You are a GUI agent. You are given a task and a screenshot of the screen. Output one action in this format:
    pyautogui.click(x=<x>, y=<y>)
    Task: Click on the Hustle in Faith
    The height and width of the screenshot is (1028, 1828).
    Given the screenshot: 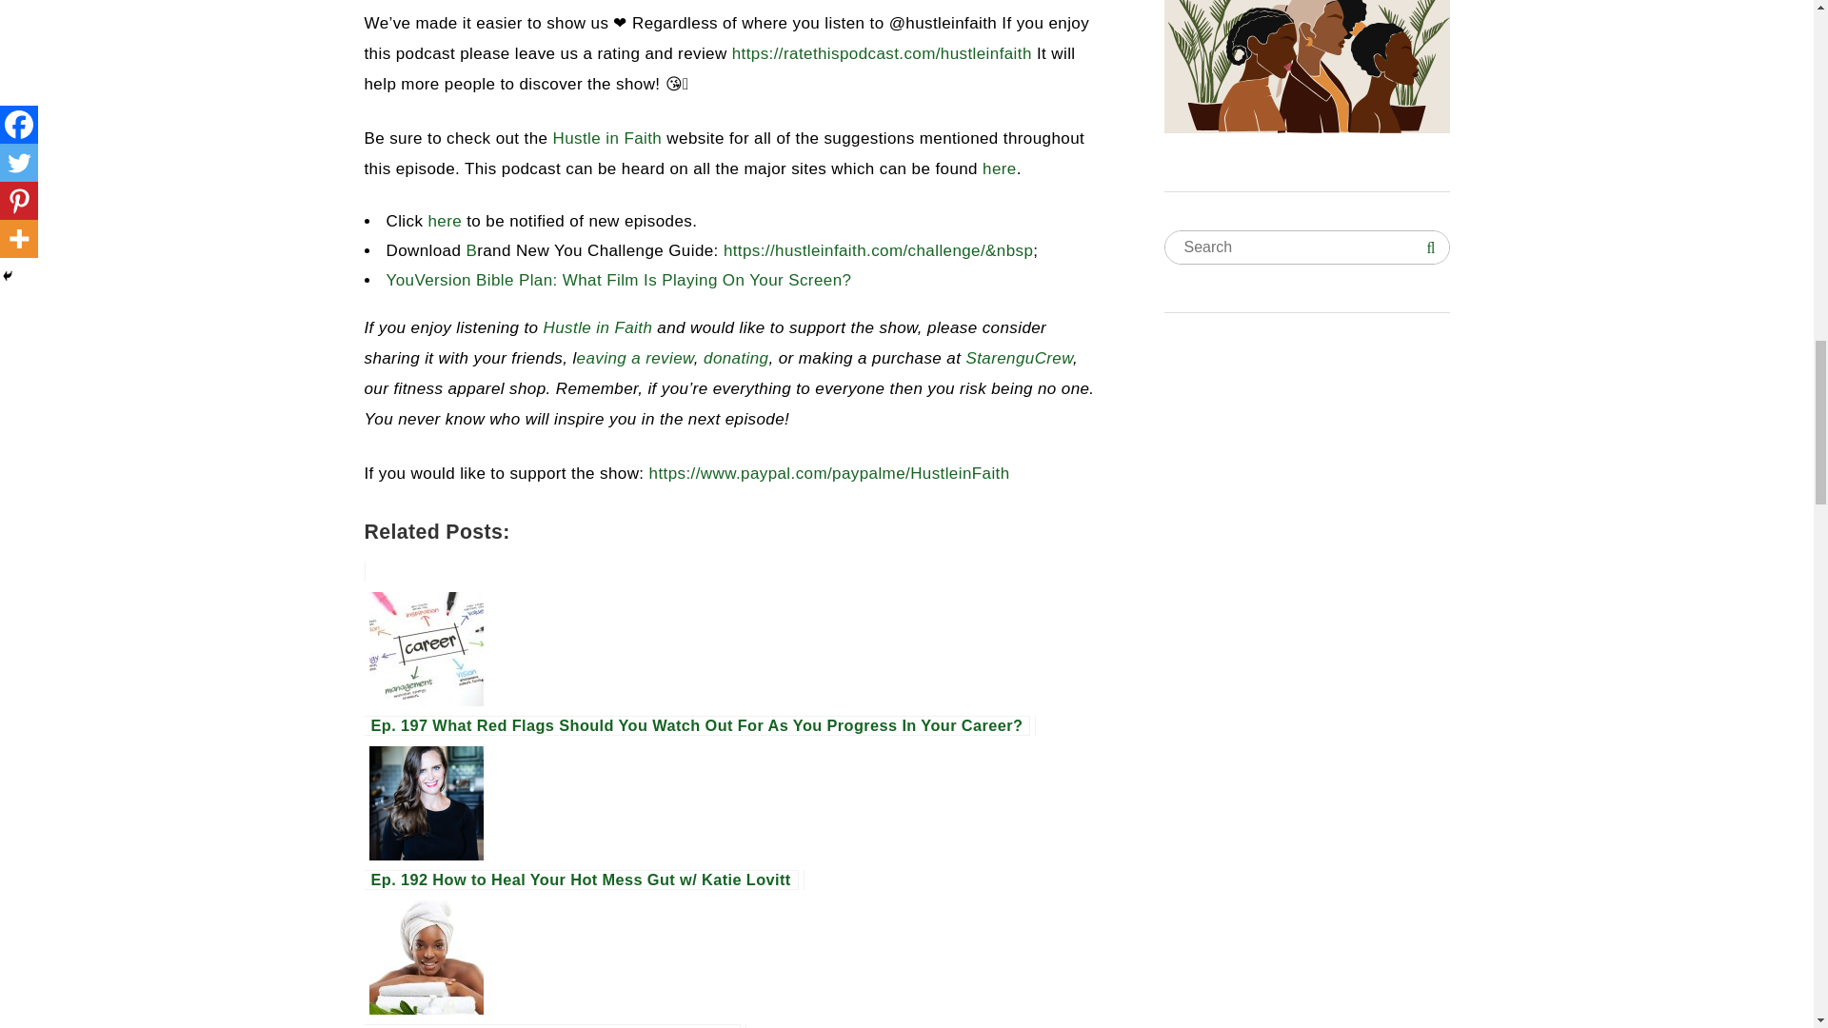 What is the action you would take?
    pyautogui.click(x=607, y=139)
    